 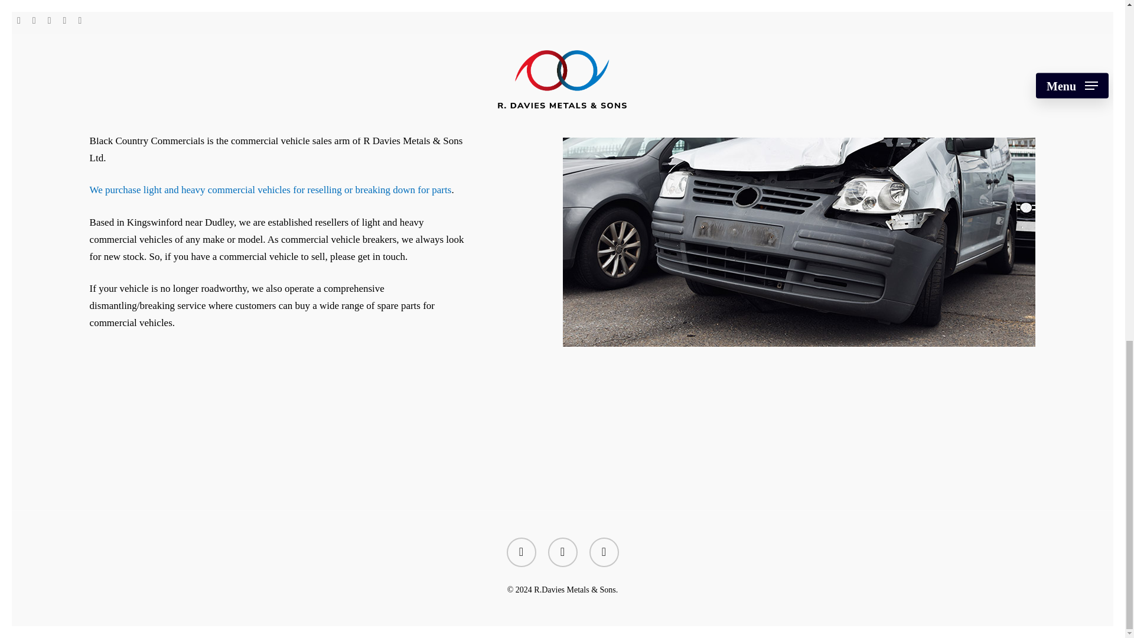 What do you see at coordinates (522, 552) in the screenshot?
I see `facebook` at bounding box center [522, 552].